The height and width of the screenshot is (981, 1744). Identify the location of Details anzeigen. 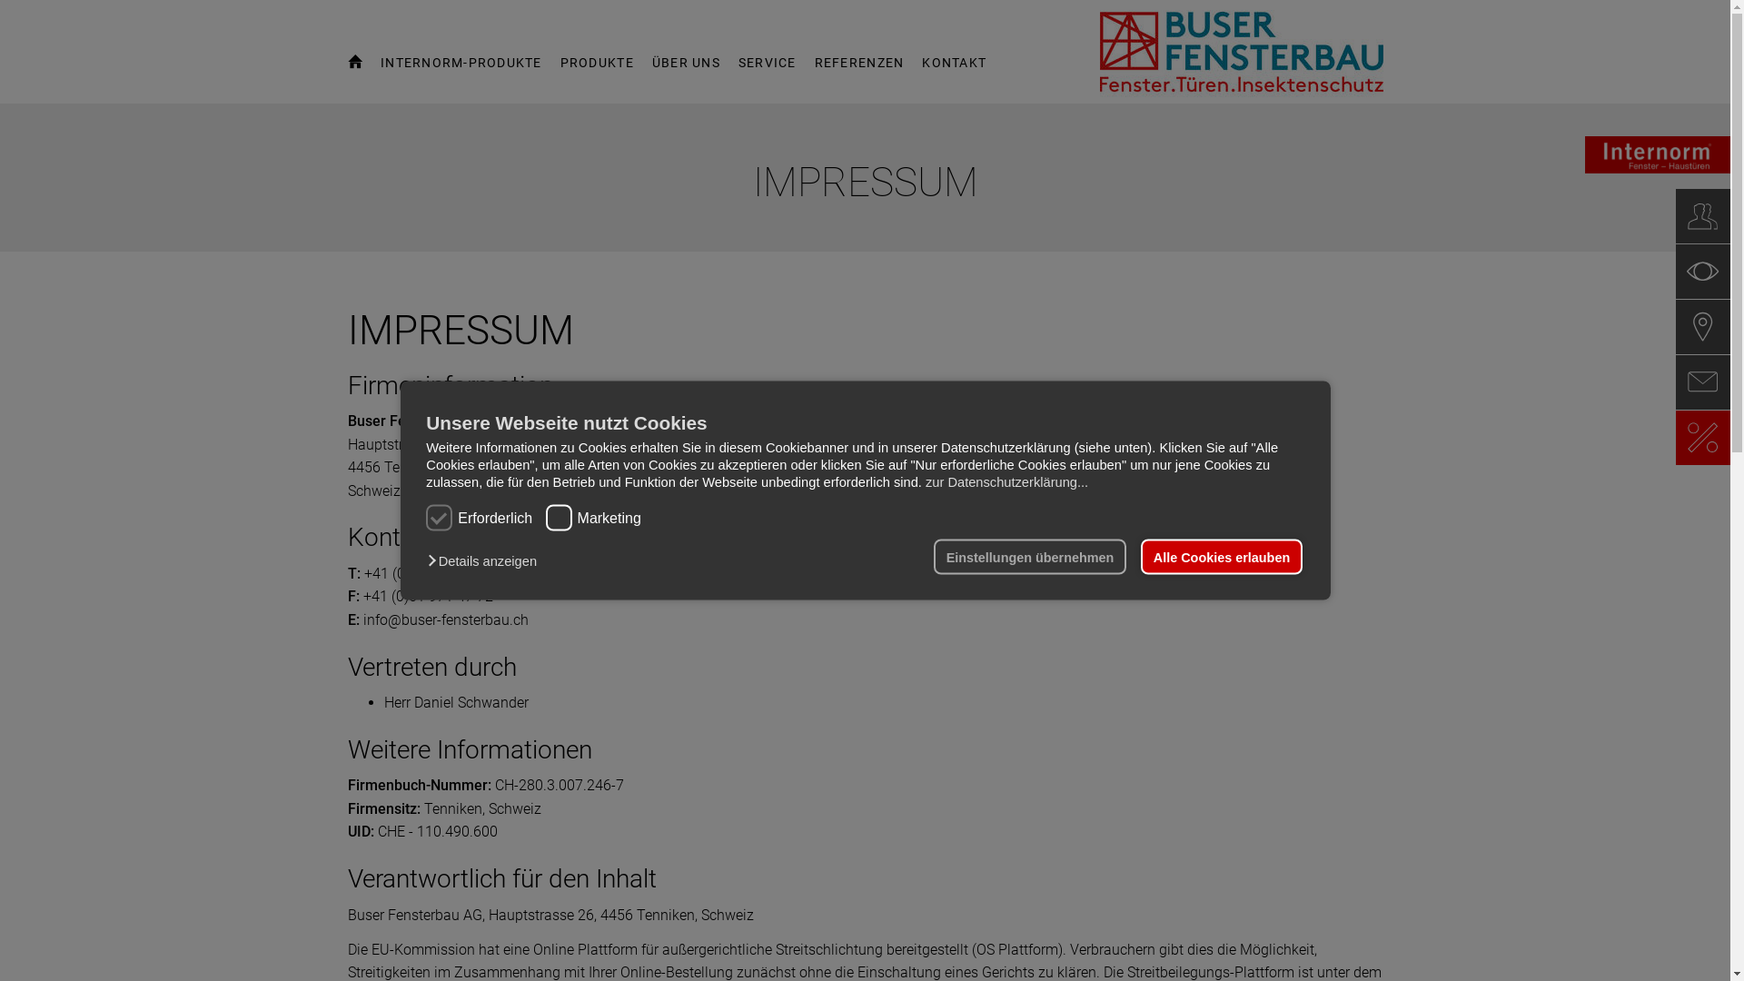
(487, 560).